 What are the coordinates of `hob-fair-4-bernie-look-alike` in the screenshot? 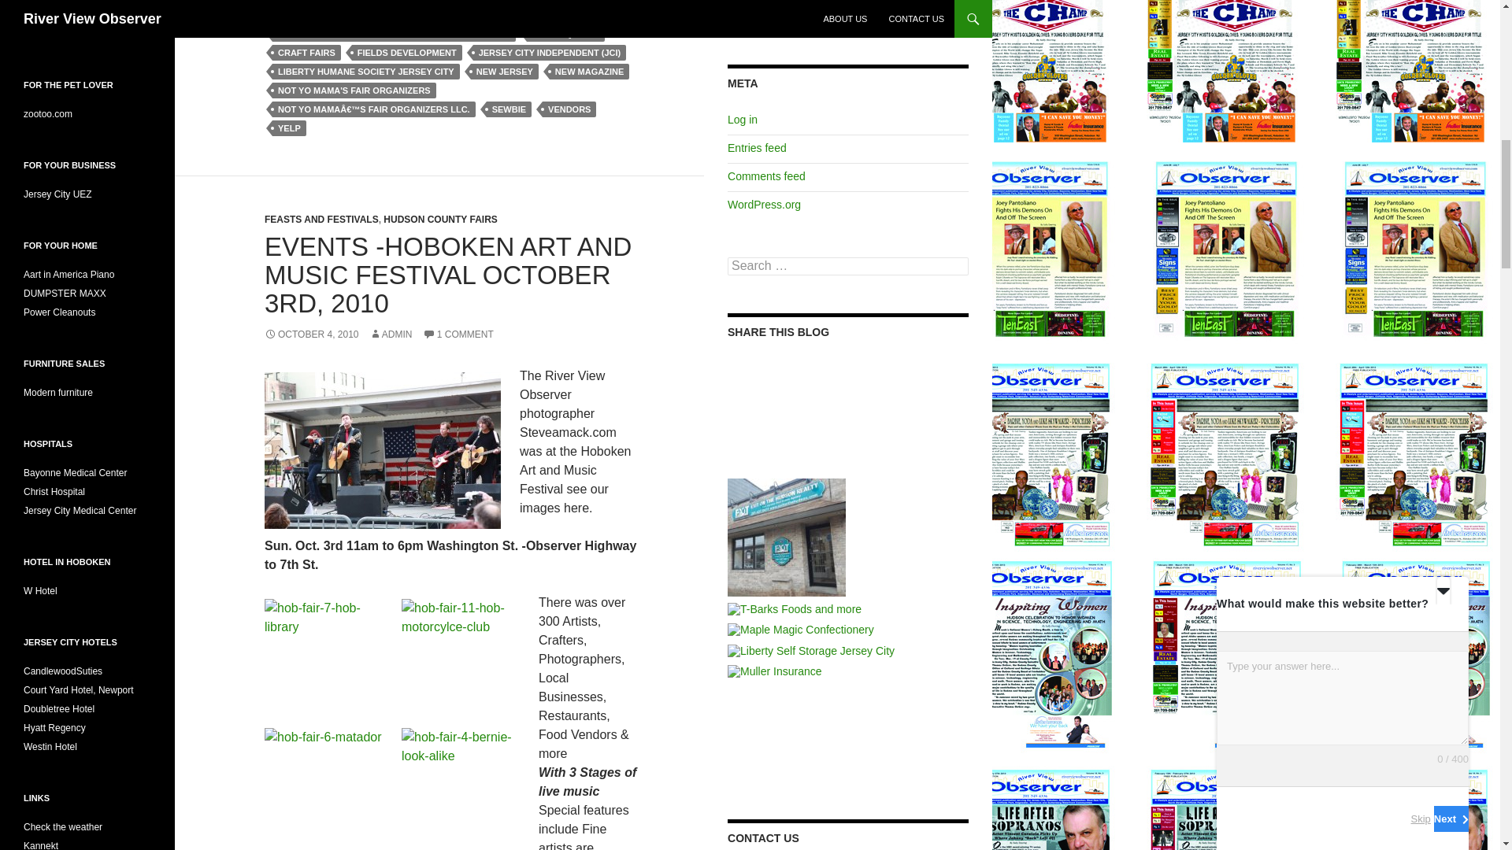 It's located at (461, 786).